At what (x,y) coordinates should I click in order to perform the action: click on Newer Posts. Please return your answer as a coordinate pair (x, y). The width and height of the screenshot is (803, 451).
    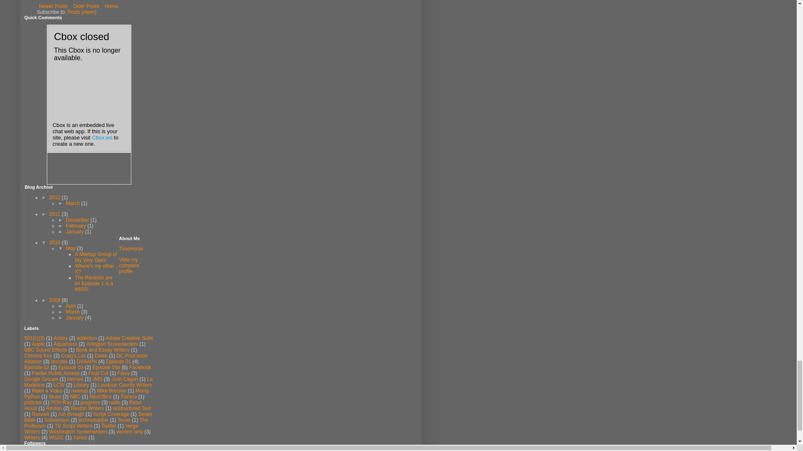
    Looking at the image, I should click on (53, 6).